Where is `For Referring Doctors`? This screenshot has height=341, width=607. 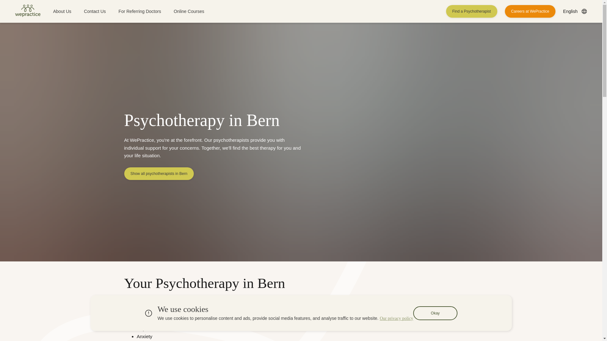 For Referring Doctors is located at coordinates (140, 11).